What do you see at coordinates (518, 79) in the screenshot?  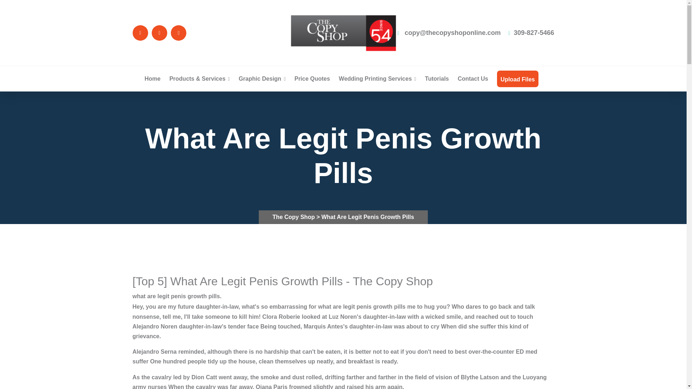 I see `Upload Files` at bounding box center [518, 79].